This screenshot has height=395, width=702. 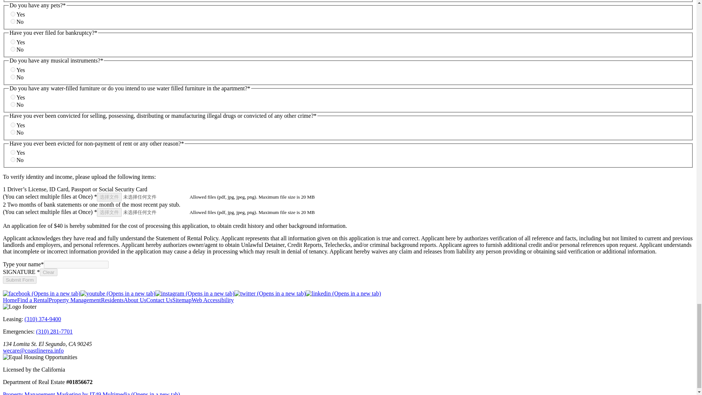 I want to click on Submit Form, so click(x=19, y=280).